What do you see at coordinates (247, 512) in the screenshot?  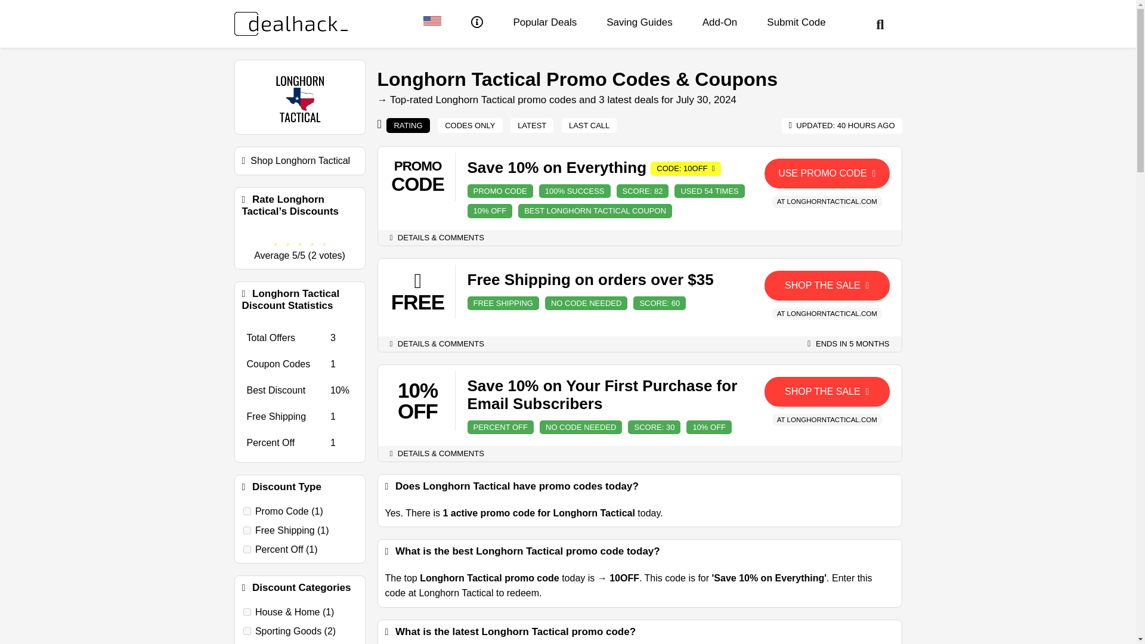 I see `coupon-code` at bounding box center [247, 512].